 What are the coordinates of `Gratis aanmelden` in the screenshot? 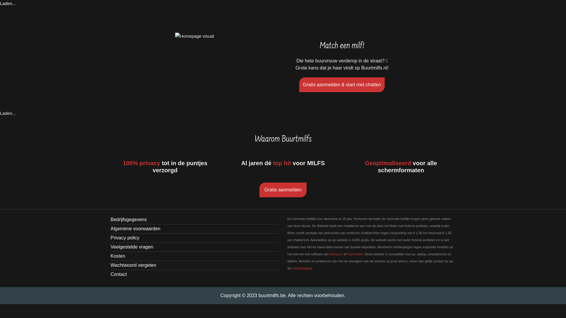 It's located at (283, 188).